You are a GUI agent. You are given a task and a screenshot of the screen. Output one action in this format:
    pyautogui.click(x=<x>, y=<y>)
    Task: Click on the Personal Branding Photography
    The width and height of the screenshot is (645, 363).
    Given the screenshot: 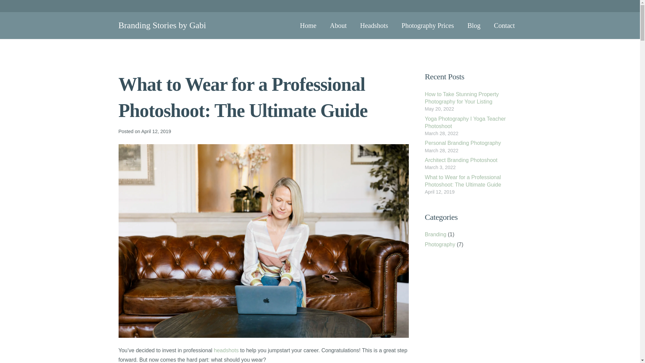 What is the action you would take?
    pyautogui.click(x=463, y=143)
    